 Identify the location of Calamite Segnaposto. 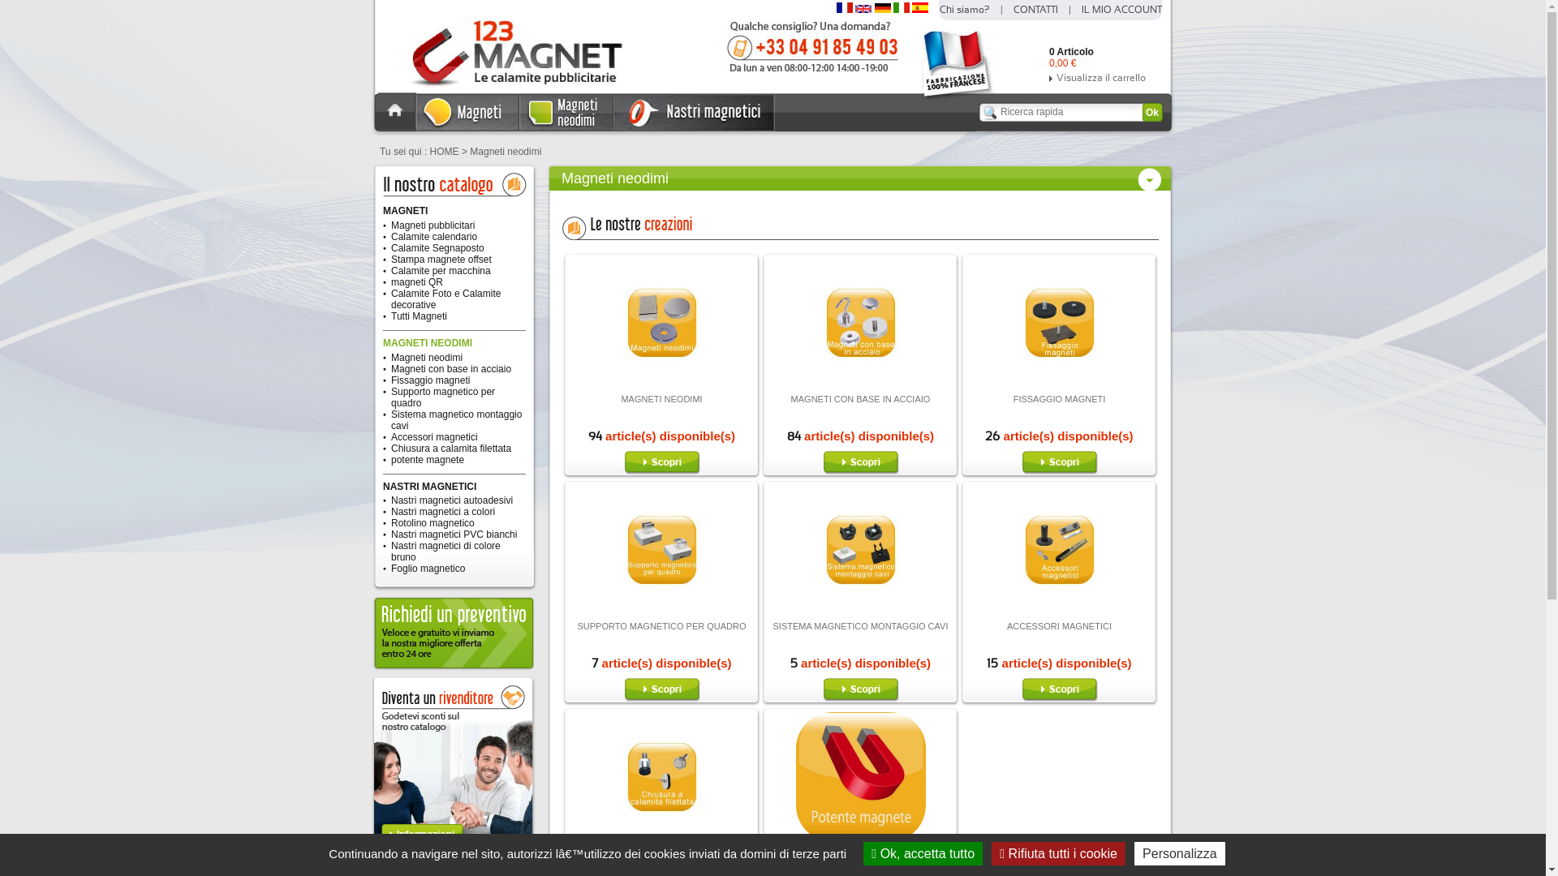
(438, 248).